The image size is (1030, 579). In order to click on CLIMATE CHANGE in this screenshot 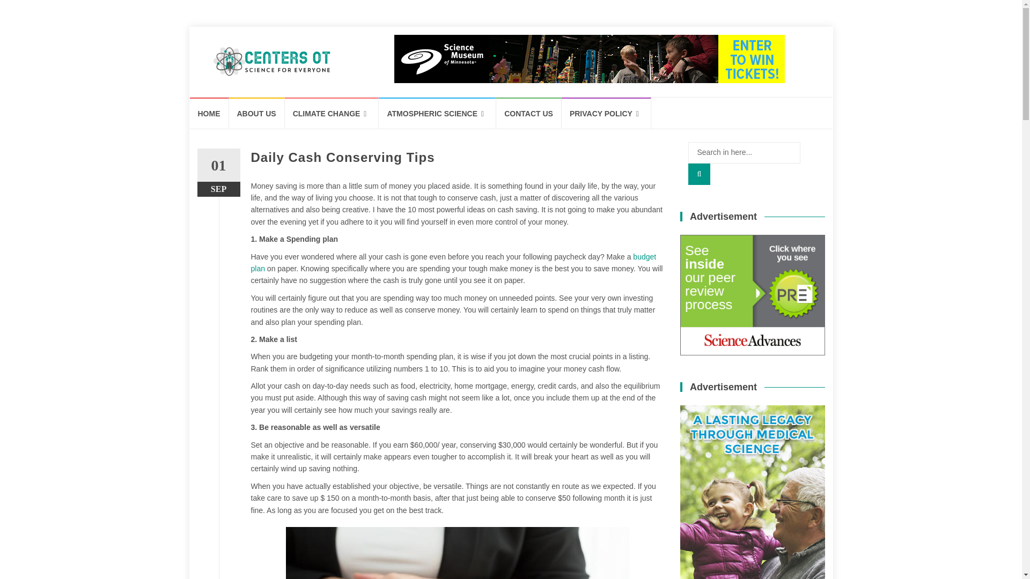, I will do `click(332, 113)`.